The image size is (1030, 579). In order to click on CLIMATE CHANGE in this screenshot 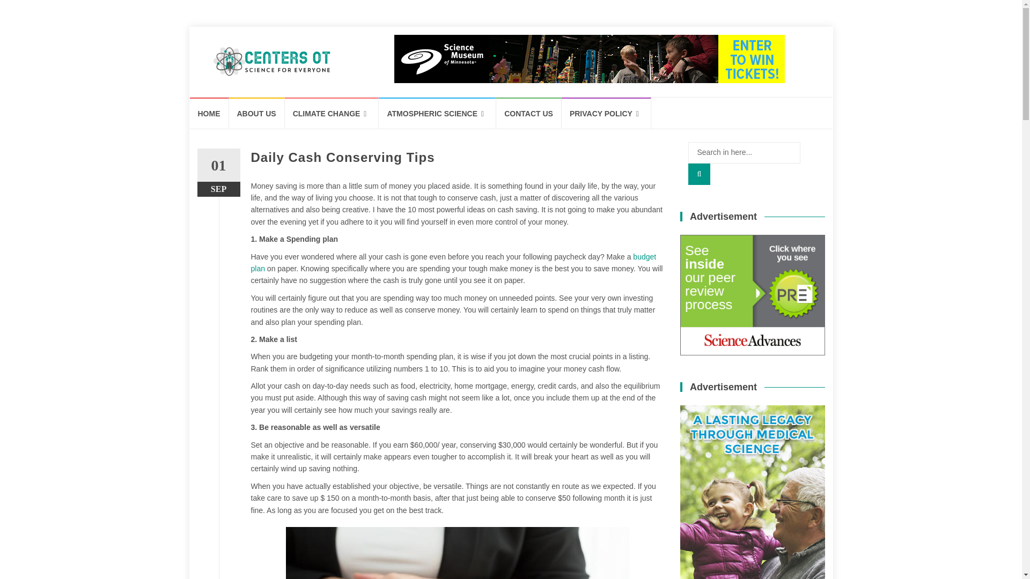, I will do `click(332, 113)`.